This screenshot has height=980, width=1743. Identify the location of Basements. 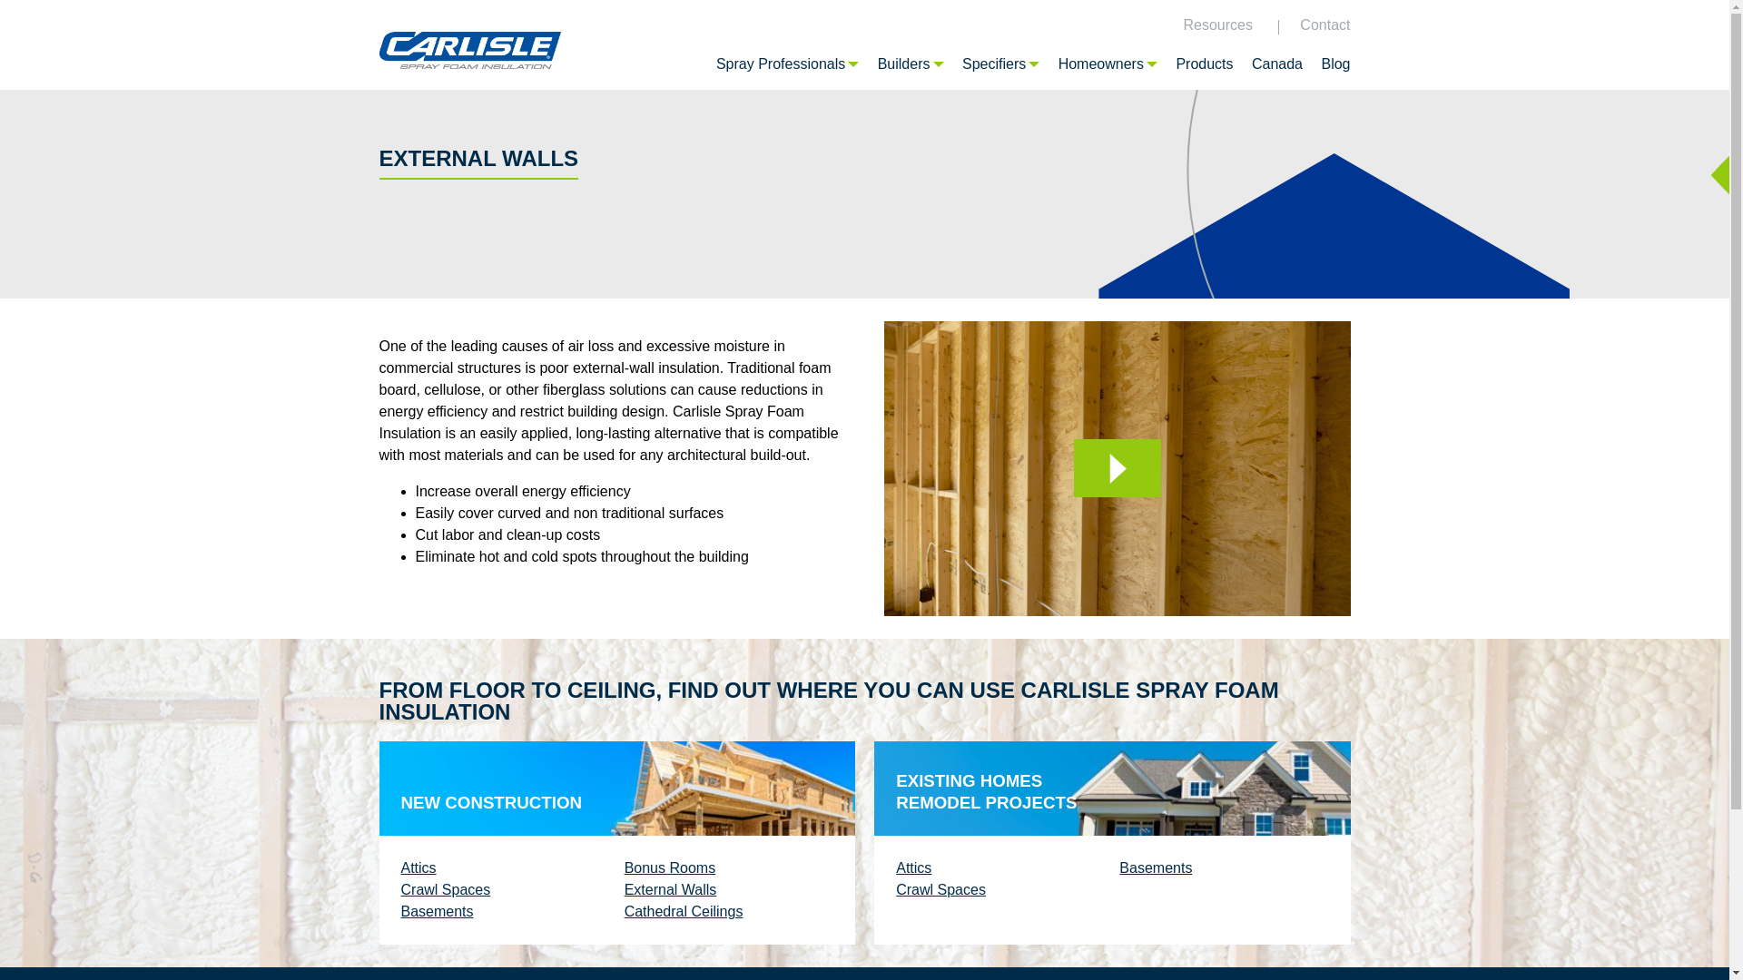
(438, 911).